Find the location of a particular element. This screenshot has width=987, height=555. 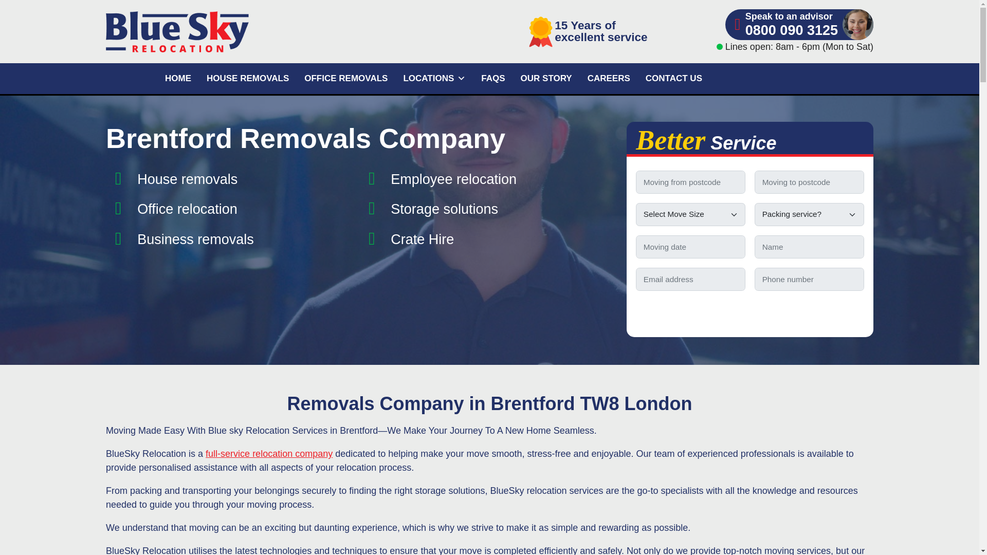

OUR STORY is located at coordinates (546, 78).